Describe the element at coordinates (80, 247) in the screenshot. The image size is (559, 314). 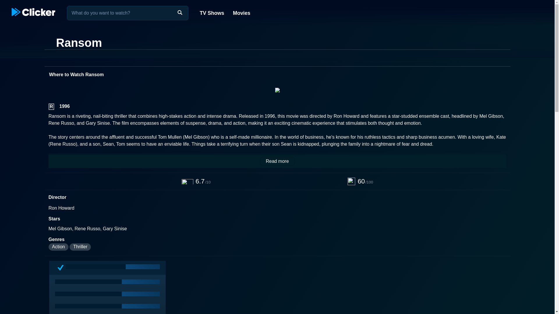
I see `Thriller` at that location.